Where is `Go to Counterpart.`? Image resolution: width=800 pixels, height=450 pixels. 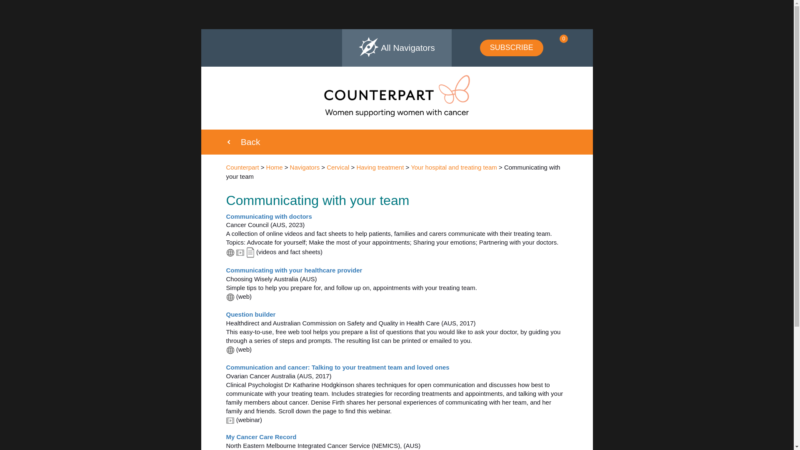
Go to Counterpart. is located at coordinates (242, 167).